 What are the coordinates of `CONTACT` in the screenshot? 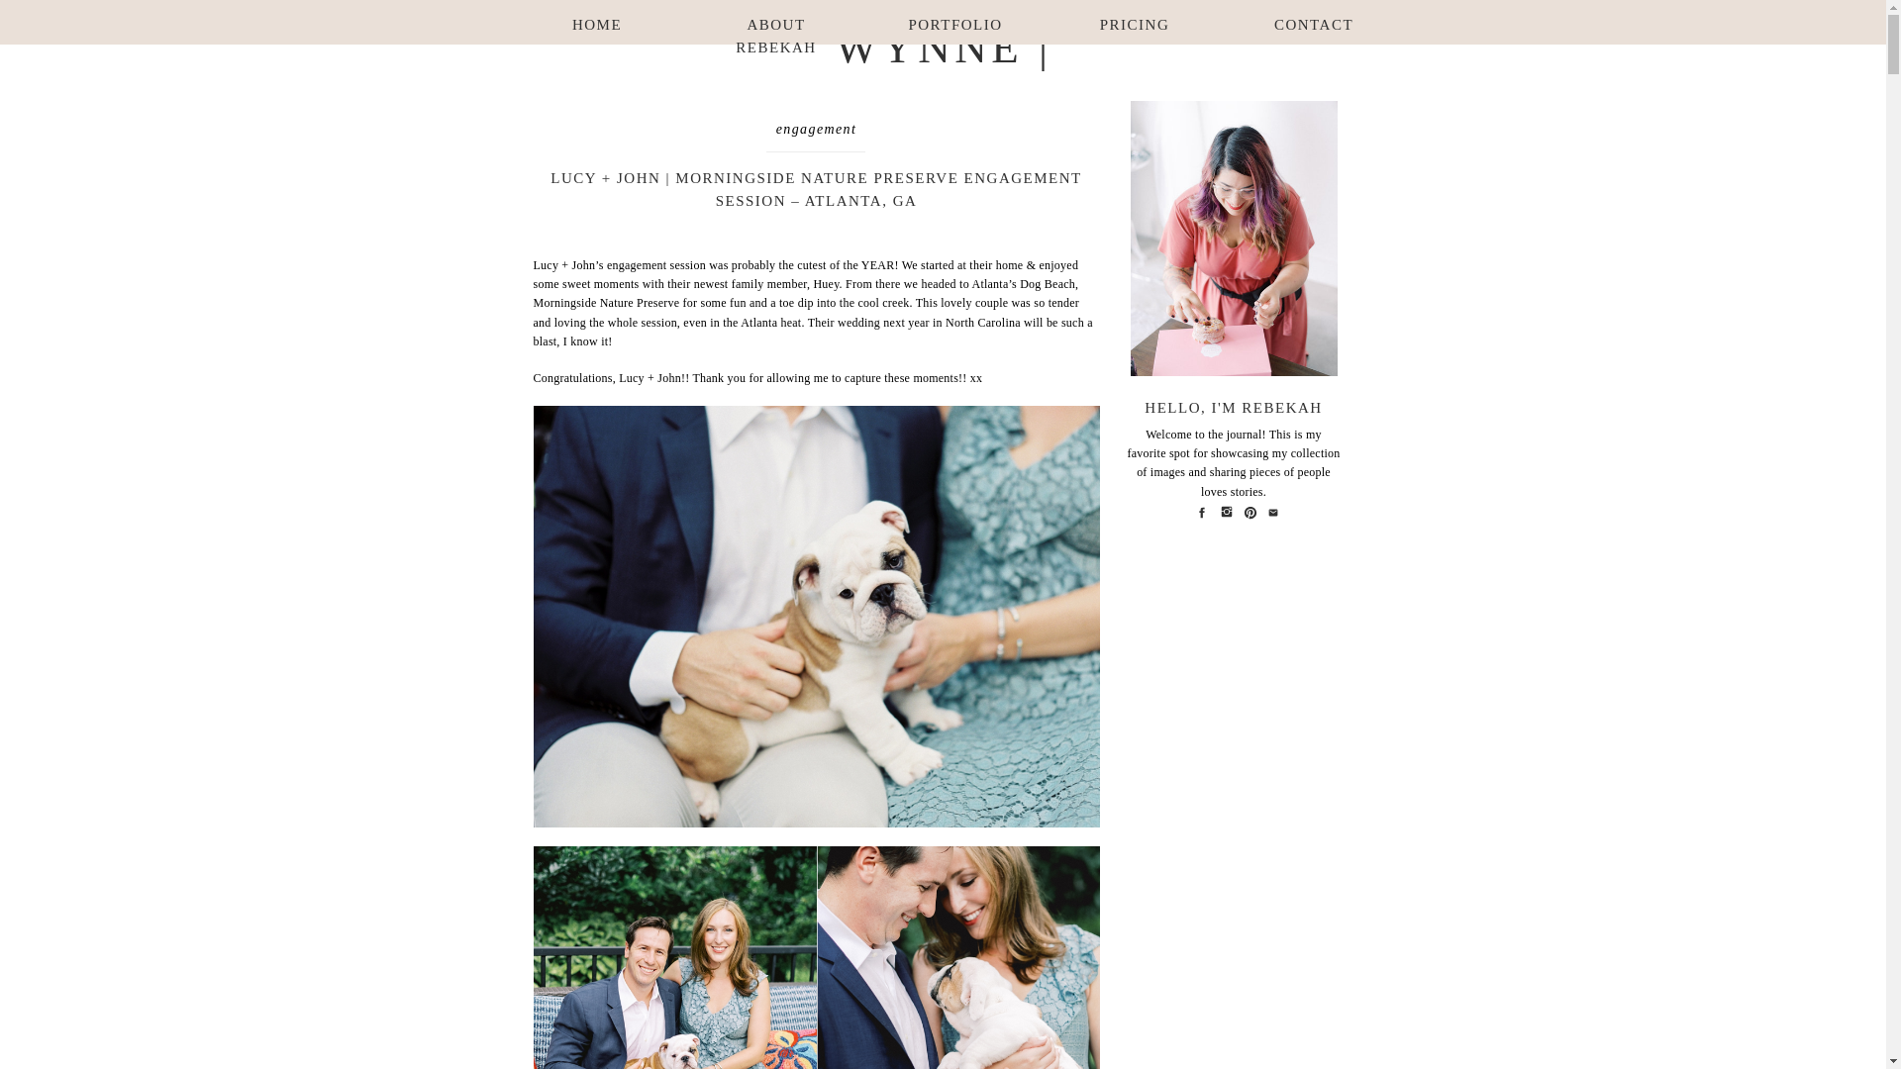 It's located at (1313, 23).